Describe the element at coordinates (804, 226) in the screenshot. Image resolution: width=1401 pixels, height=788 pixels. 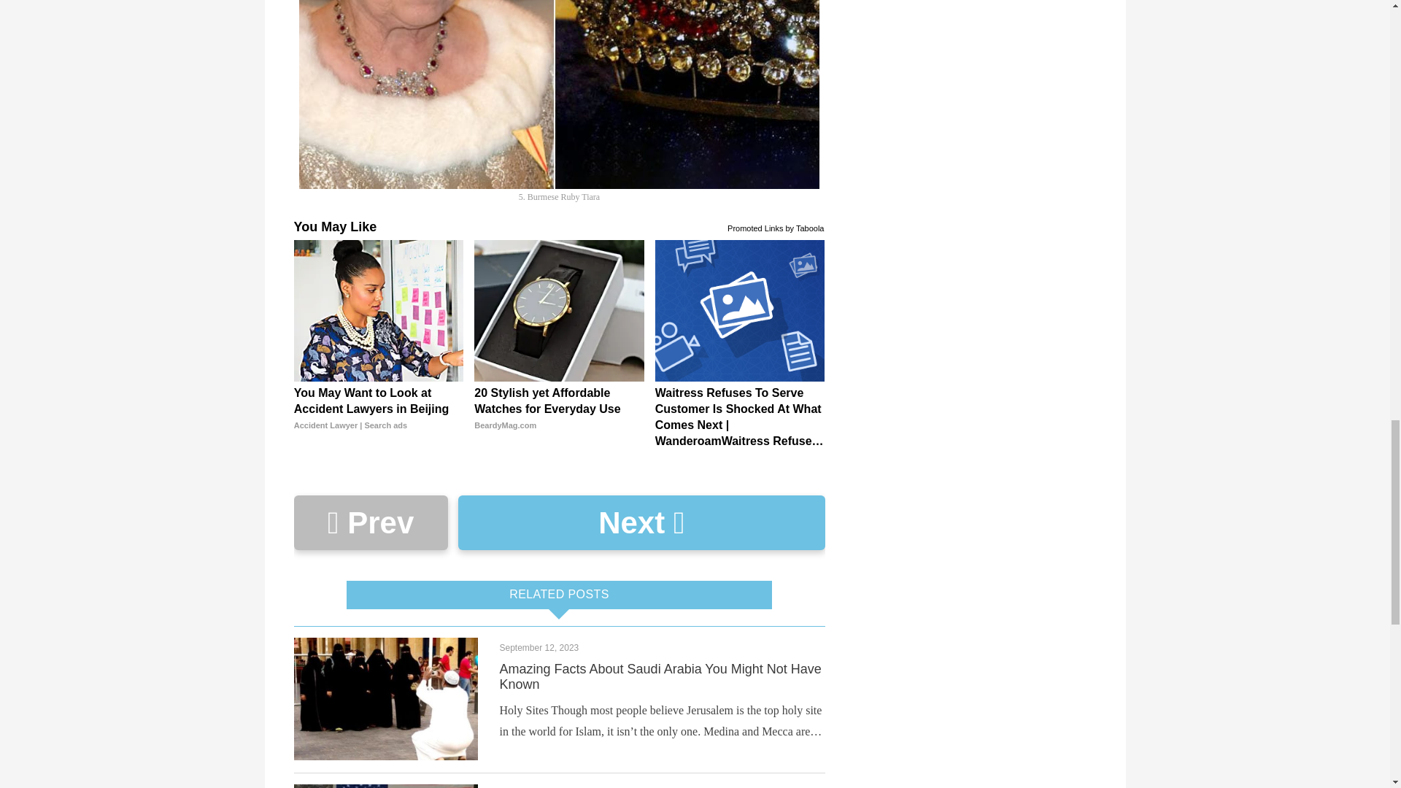
I see `by Taboola` at that location.